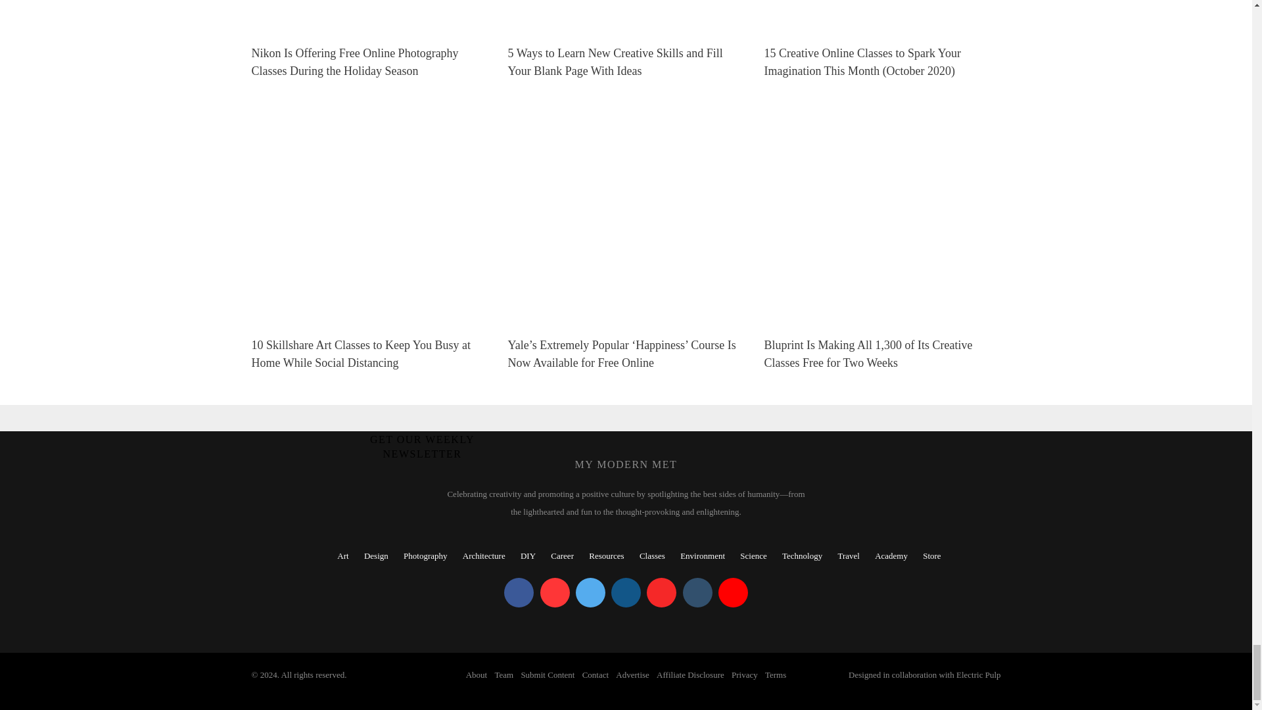 This screenshot has width=1262, height=710. What do you see at coordinates (519, 593) in the screenshot?
I see `My Modern Met on Facebook` at bounding box center [519, 593].